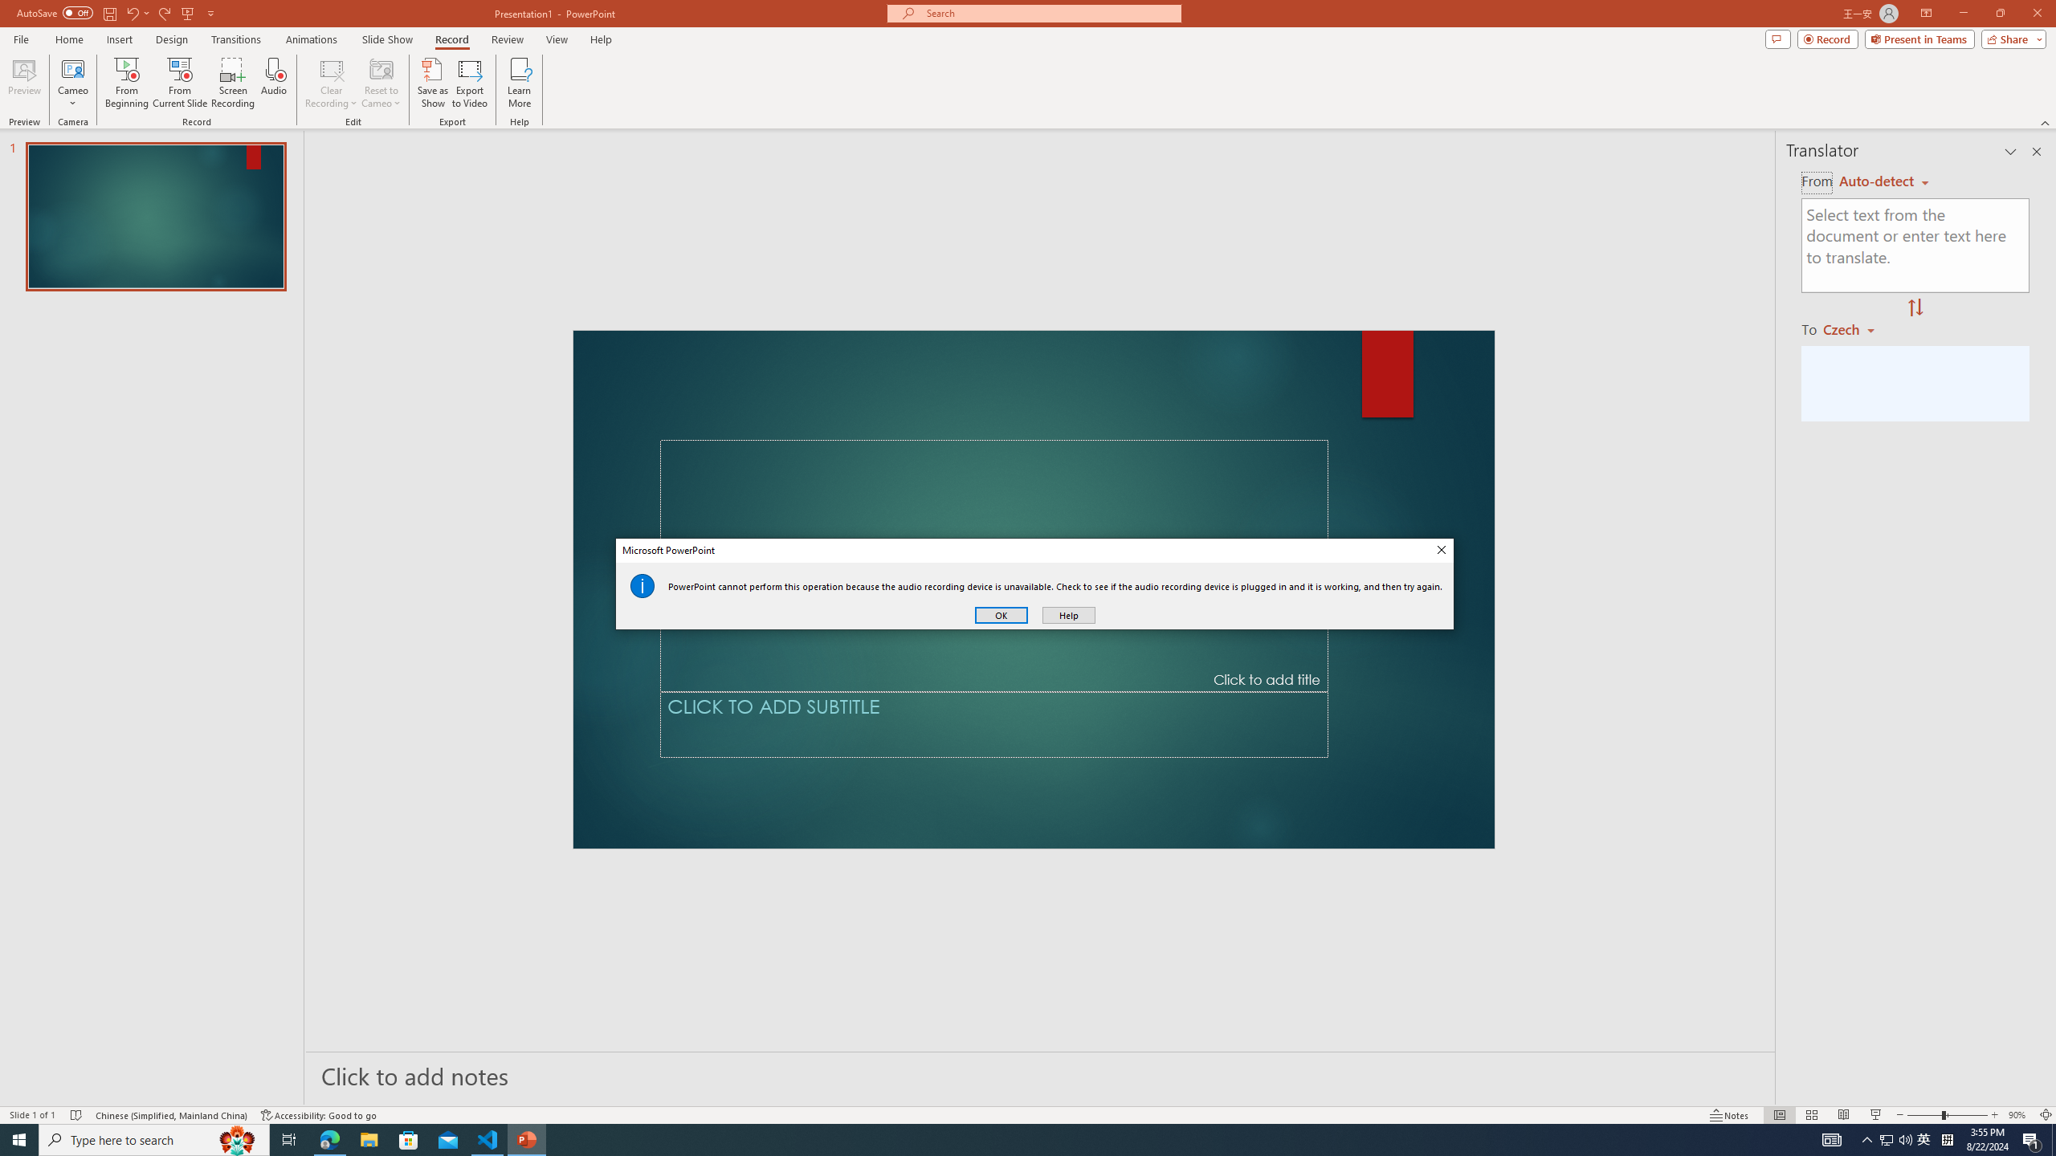  What do you see at coordinates (180, 83) in the screenshot?
I see `From Current Slide...` at bounding box center [180, 83].